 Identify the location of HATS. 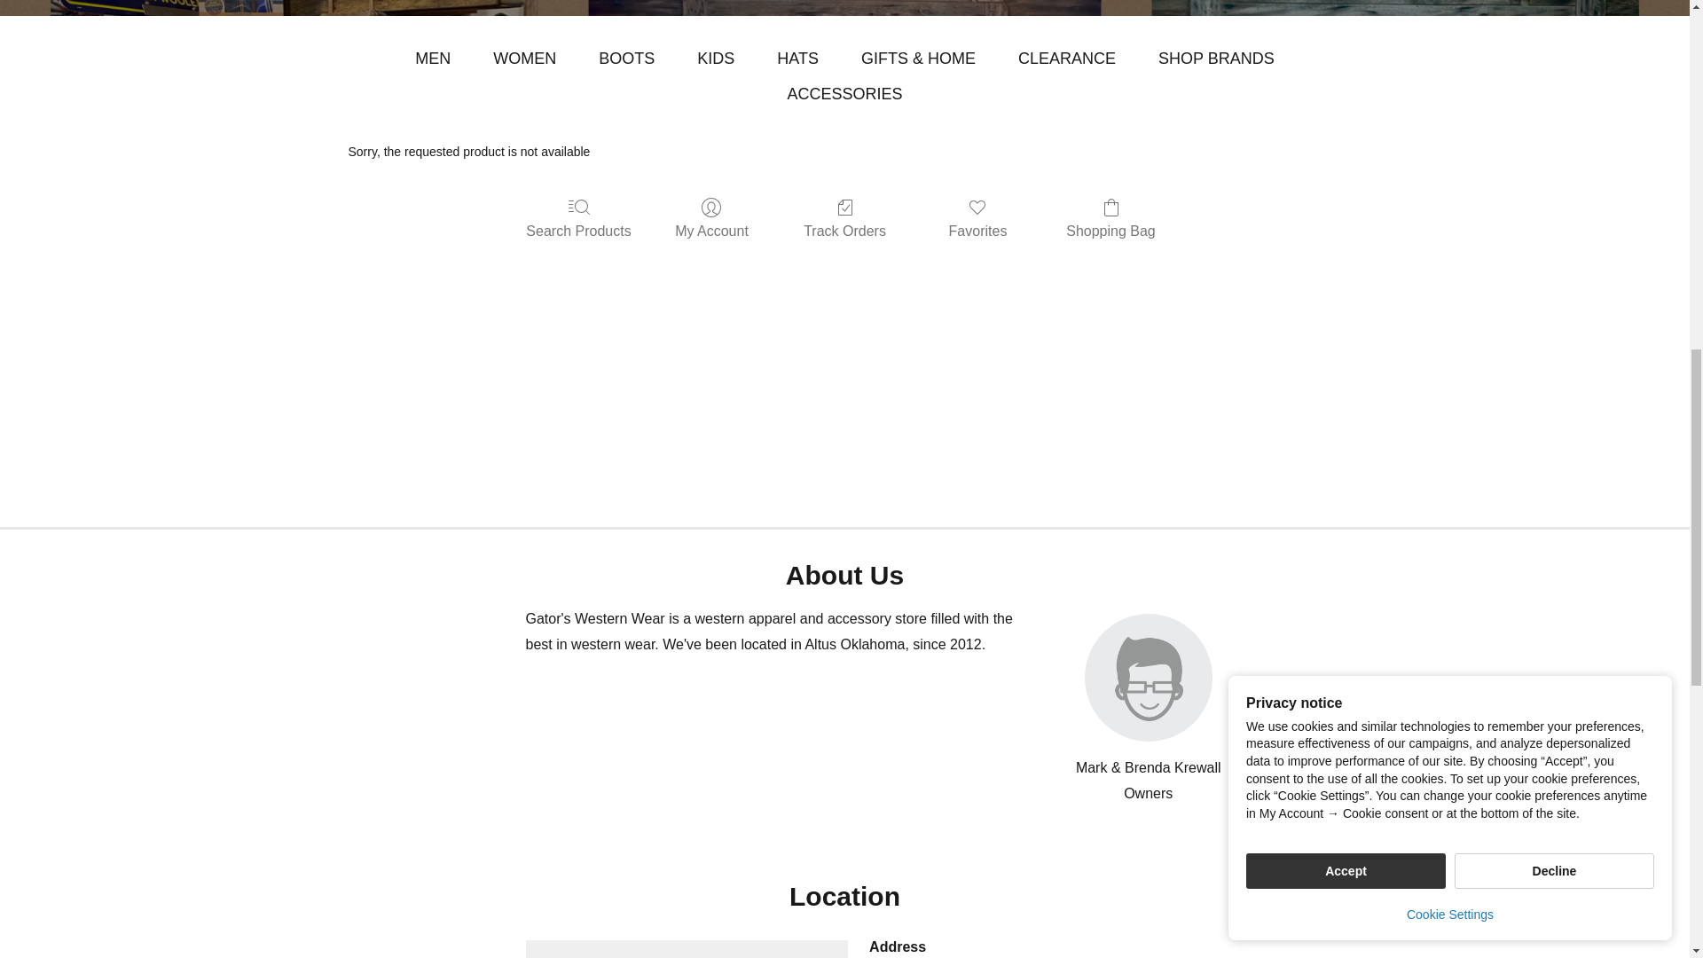
(797, 59).